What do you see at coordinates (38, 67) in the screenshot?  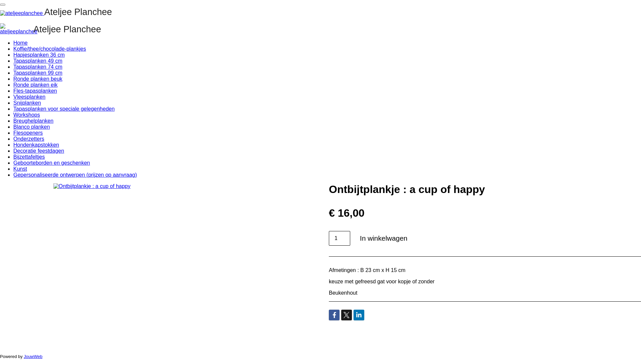 I see `Tapasplanken 74 cm` at bounding box center [38, 67].